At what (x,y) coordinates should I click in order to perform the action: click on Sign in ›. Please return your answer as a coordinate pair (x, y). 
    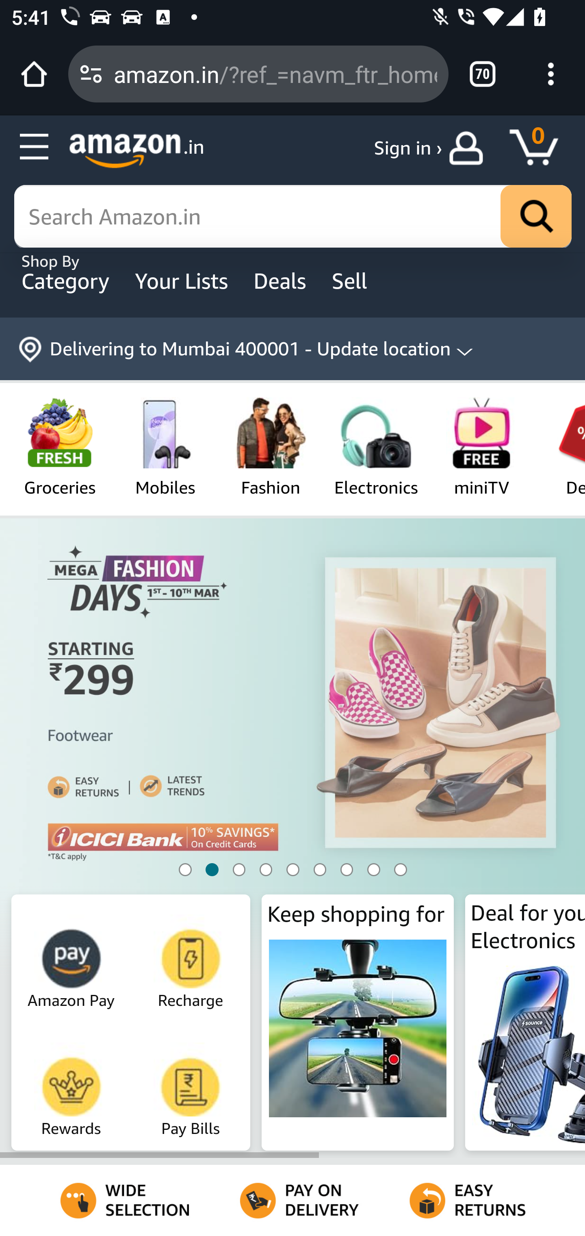
    Looking at the image, I should click on (408, 148).